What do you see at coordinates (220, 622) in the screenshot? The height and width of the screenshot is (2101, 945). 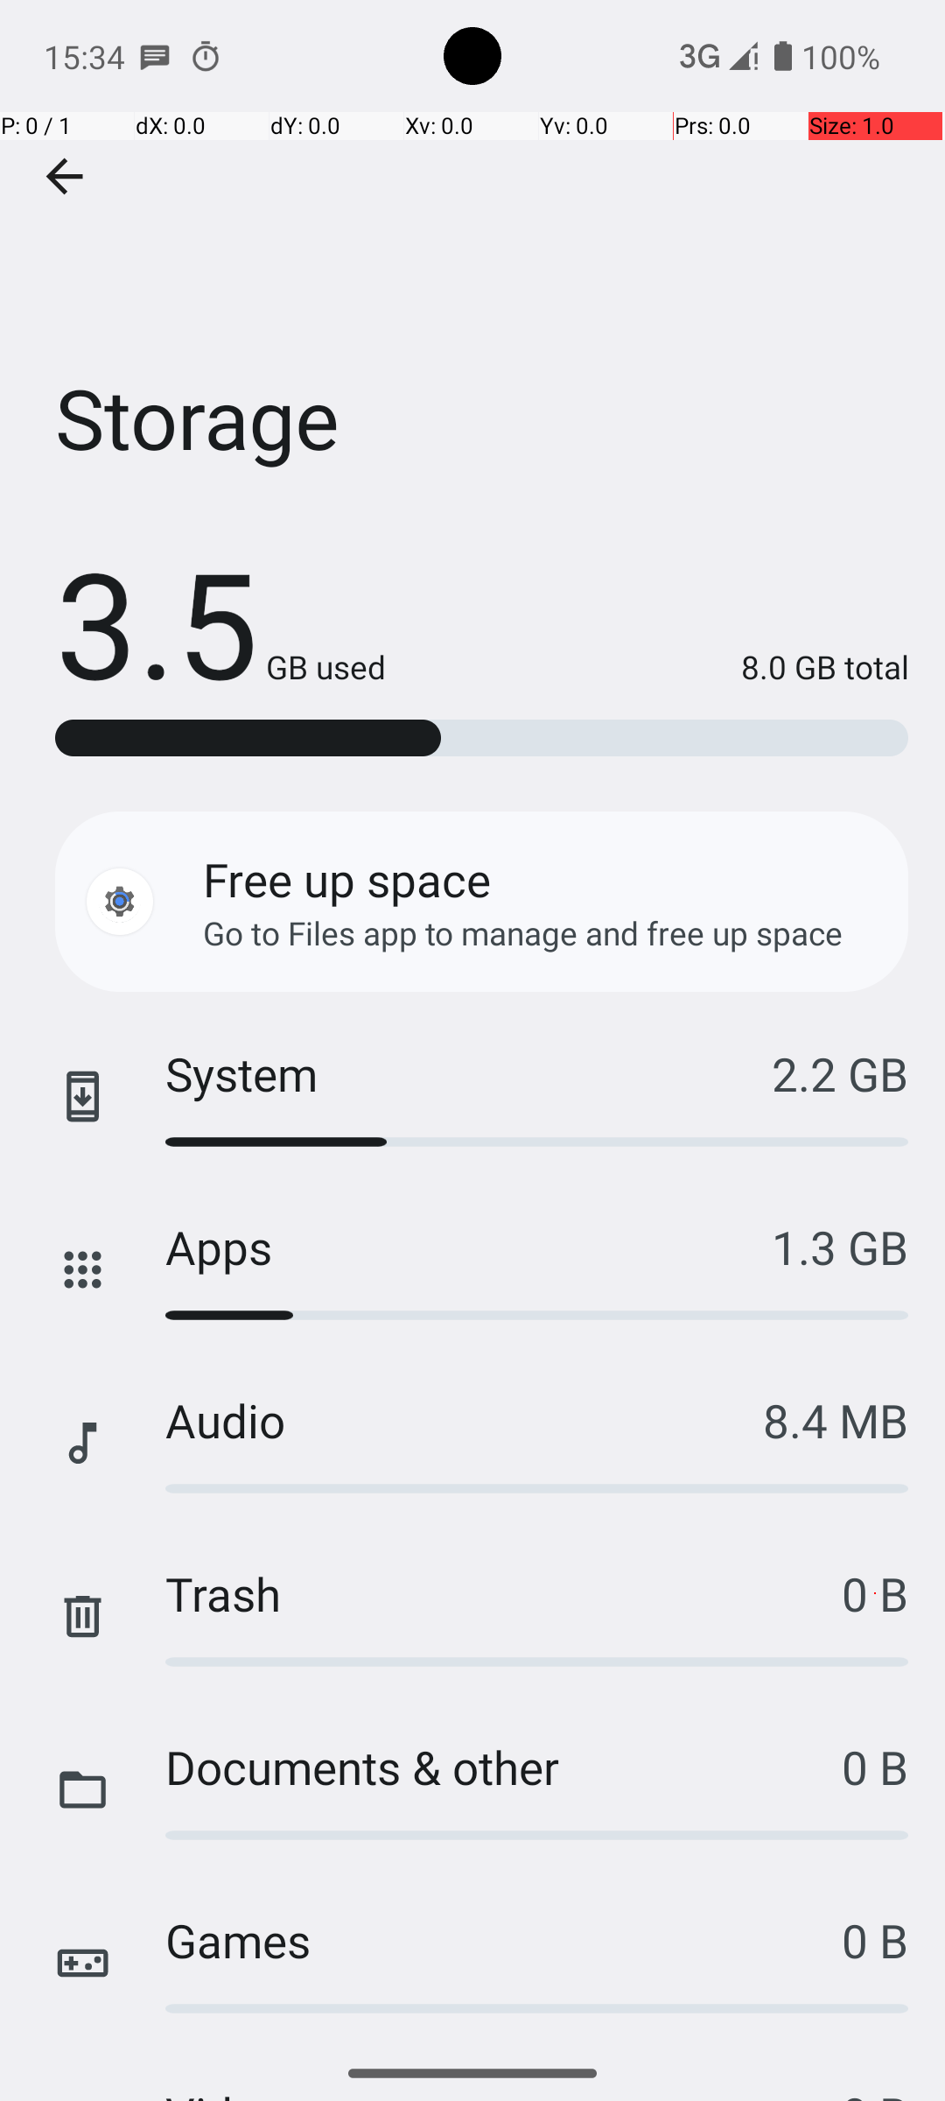 I see `3.5 GB used` at bounding box center [220, 622].